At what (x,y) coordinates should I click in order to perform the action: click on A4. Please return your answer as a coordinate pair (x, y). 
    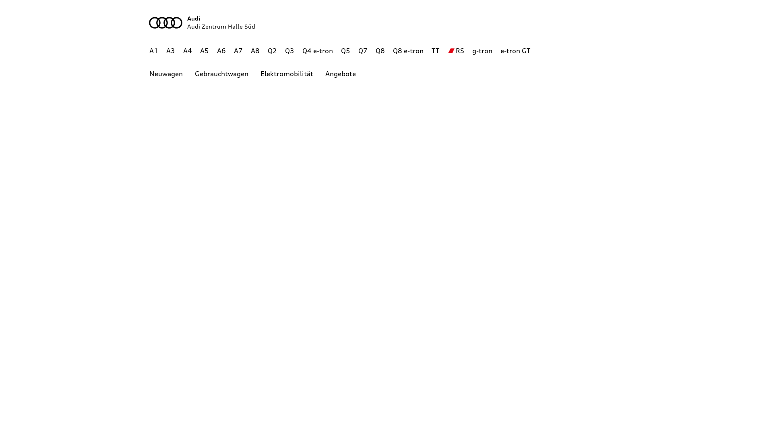
    Looking at the image, I should click on (188, 51).